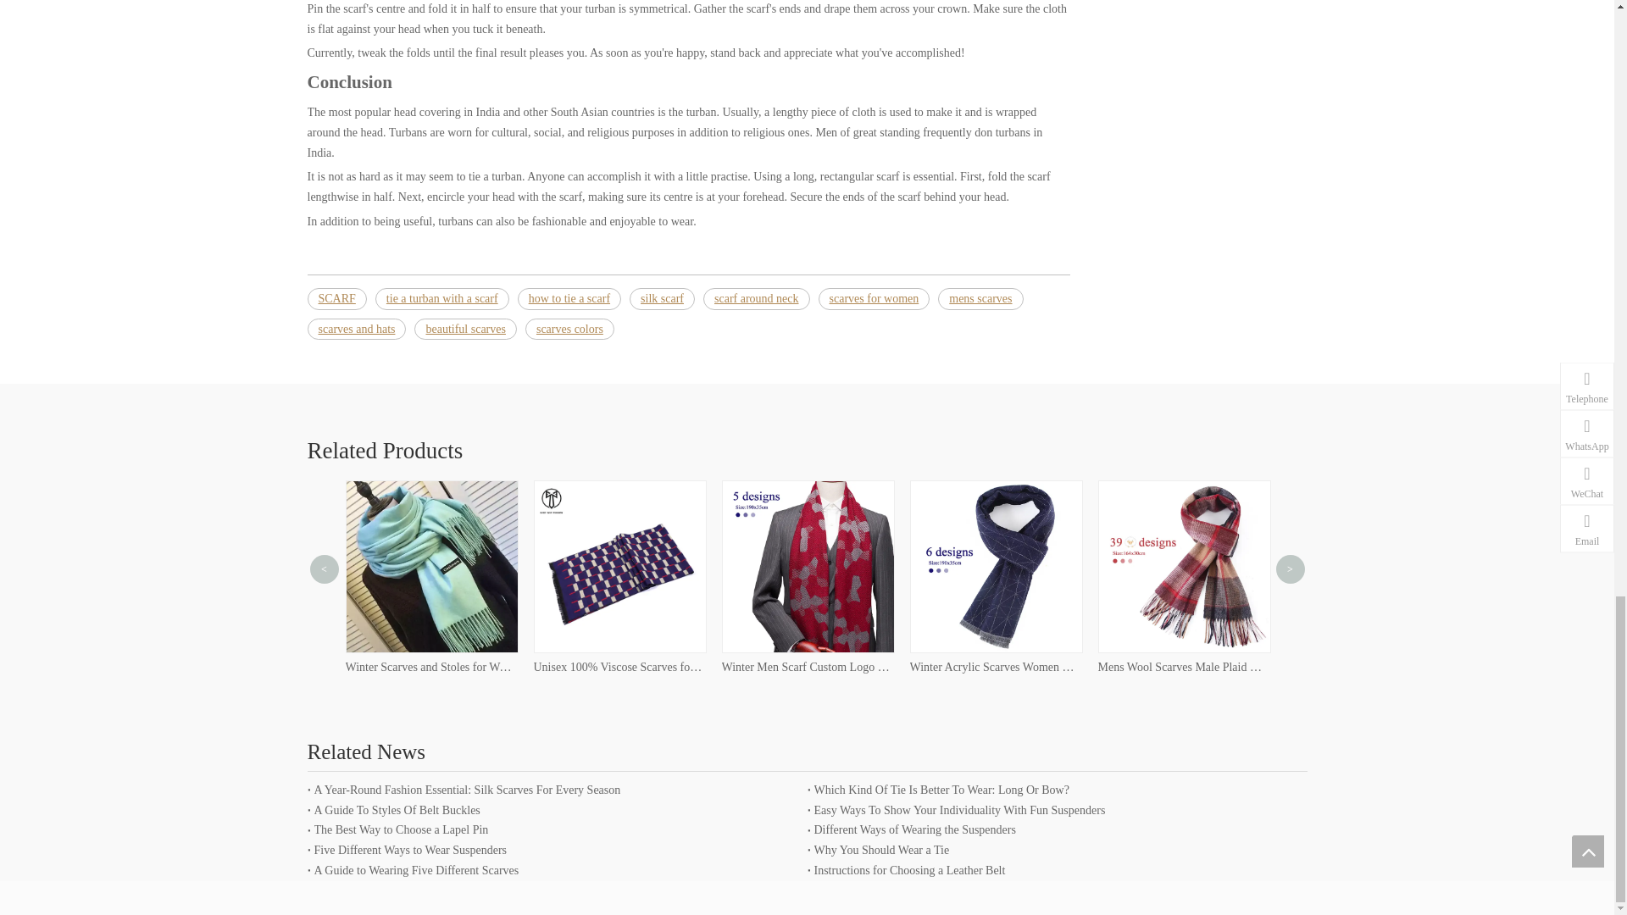  What do you see at coordinates (464, 329) in the screenshot?
I see `beautiful scarves` at bounding box center [464, 329].